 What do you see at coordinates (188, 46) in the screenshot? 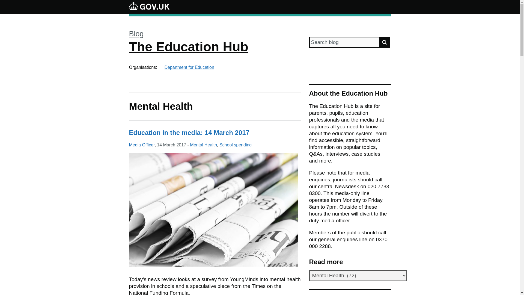
I see `The Education Hub` at bounding box center [188, 46].